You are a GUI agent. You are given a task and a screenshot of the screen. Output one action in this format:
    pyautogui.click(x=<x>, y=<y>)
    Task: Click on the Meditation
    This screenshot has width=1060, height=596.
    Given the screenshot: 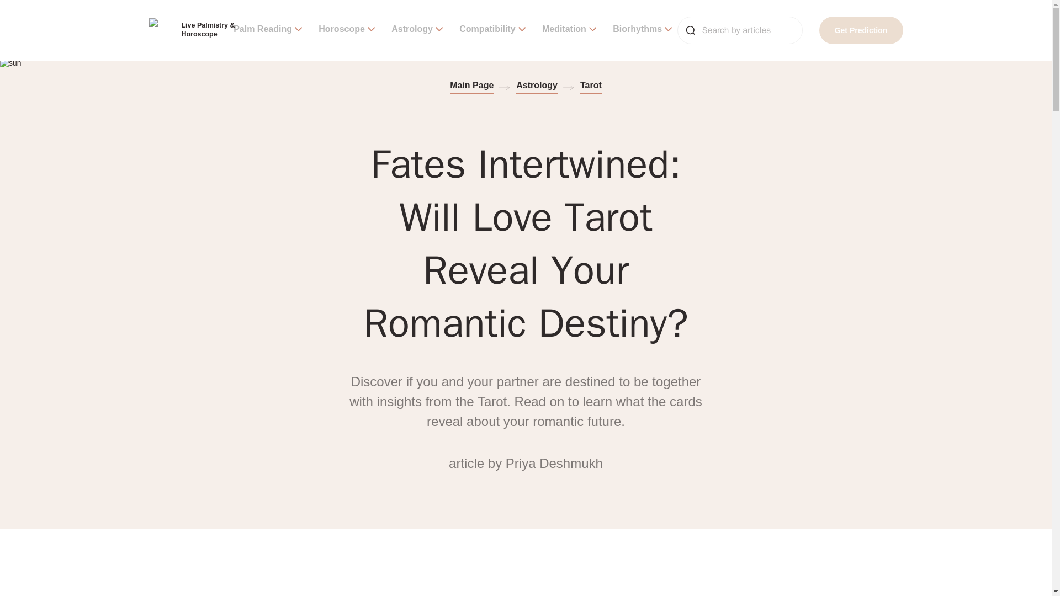 What is the action you would take?
    pyautogui.click(x=569, y=30)
    